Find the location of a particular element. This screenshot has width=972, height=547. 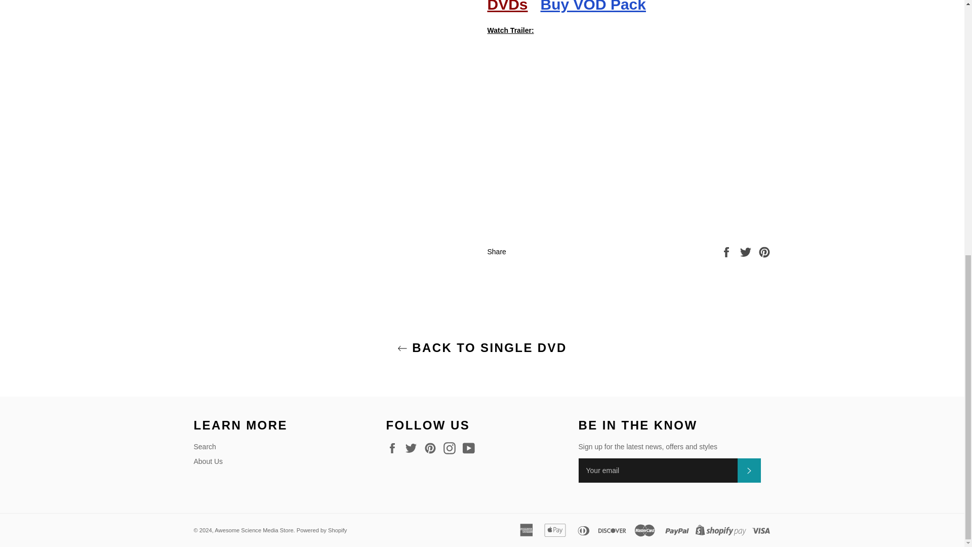

Tweet on Twitter is located at coordinates (747, 251).